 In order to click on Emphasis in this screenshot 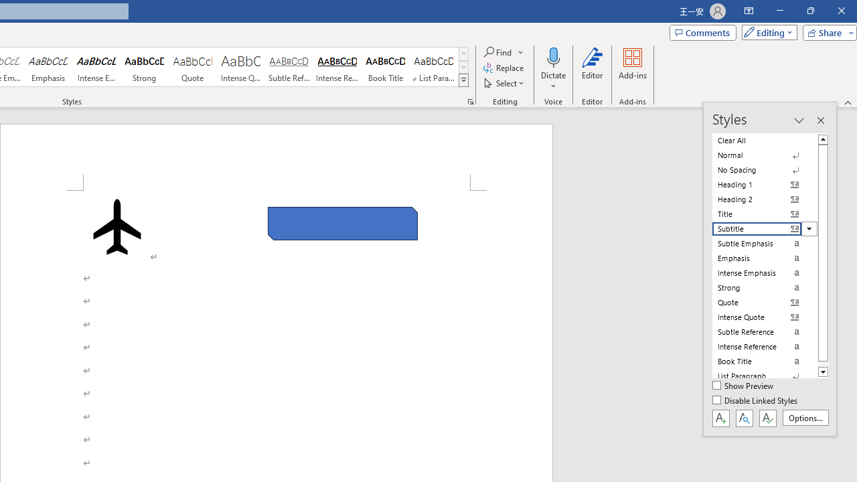, I will do `click(48, 67)`.